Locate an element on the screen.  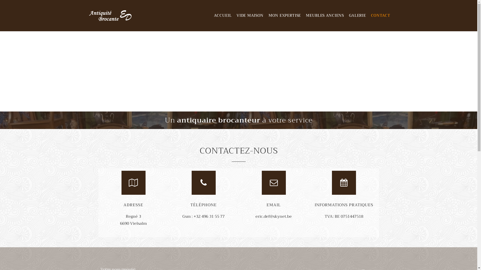
CONTACT is located at coordinates (381, 15).